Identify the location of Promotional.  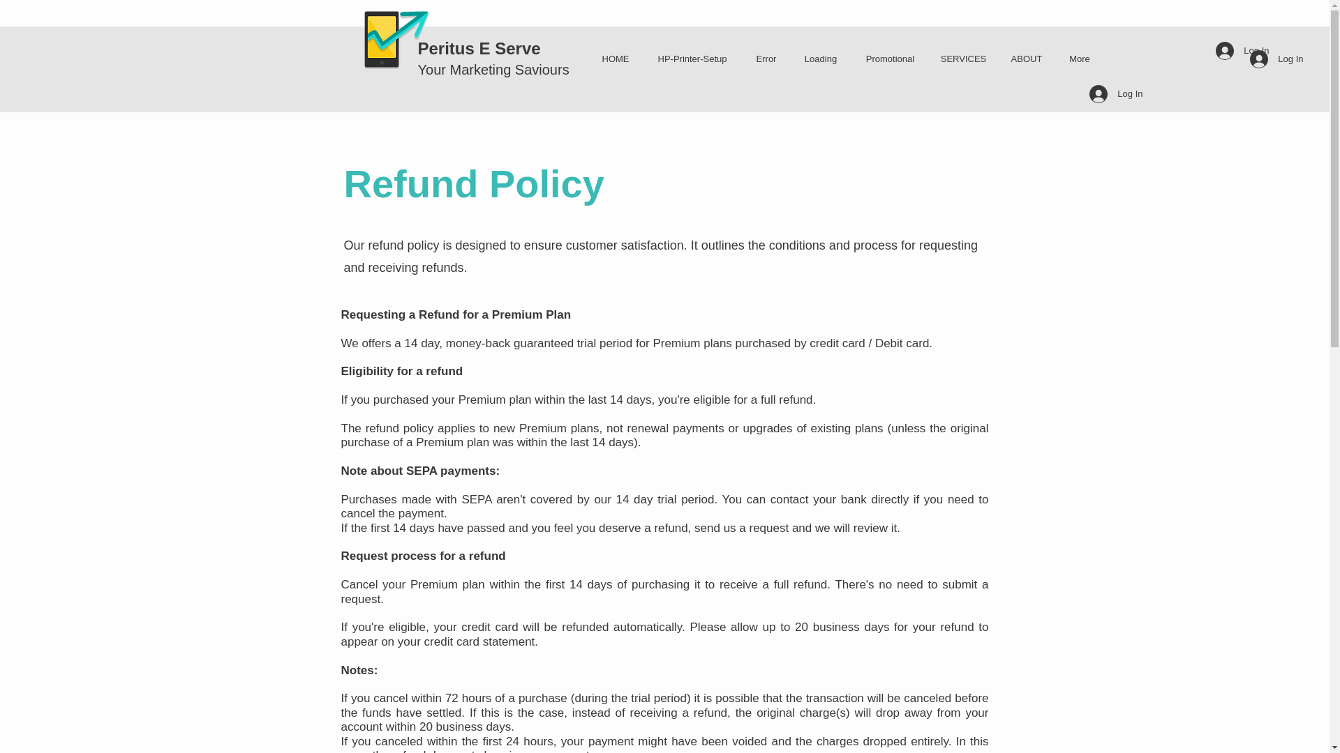
(891, 59).